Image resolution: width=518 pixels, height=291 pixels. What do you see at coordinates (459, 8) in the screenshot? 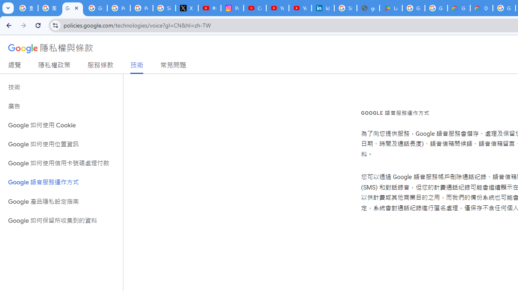
I see `Government | Google Cloud` at bounding box center [459, 8].